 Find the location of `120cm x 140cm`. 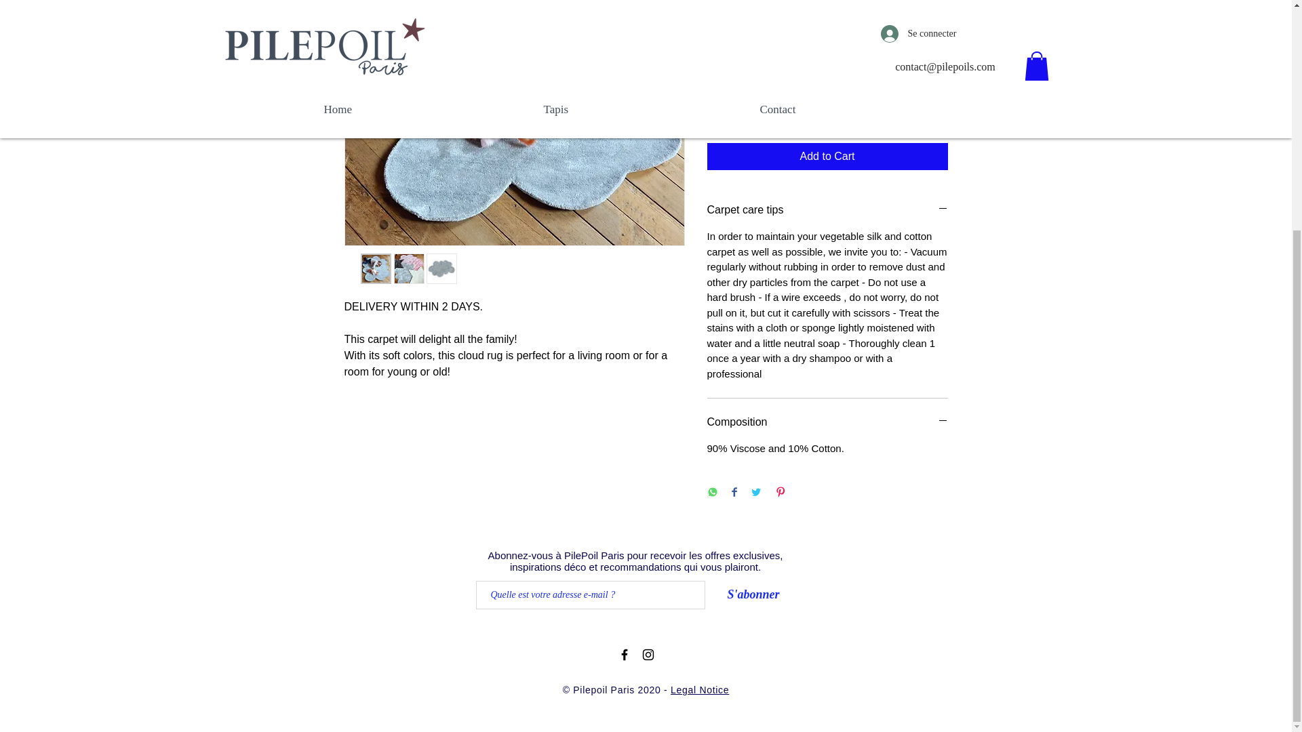

120cm x 140cm is located at coordinates (827, 47).